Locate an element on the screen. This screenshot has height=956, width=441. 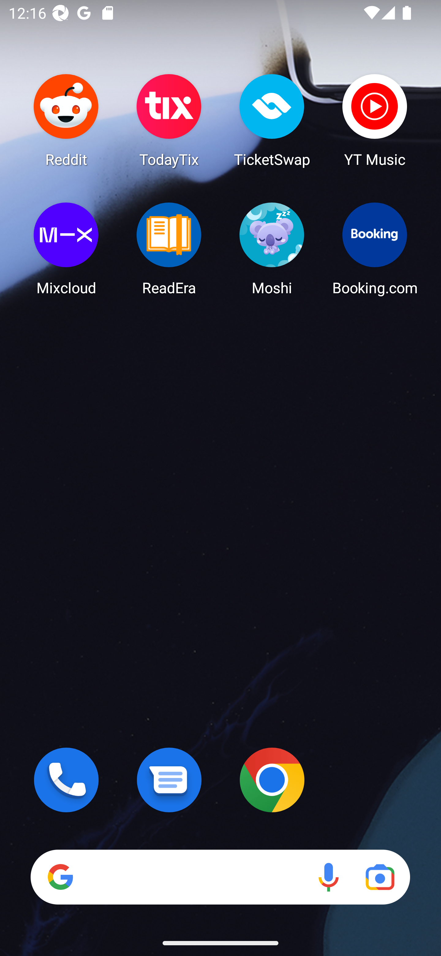
Messages is located at coordinates (169, 780).